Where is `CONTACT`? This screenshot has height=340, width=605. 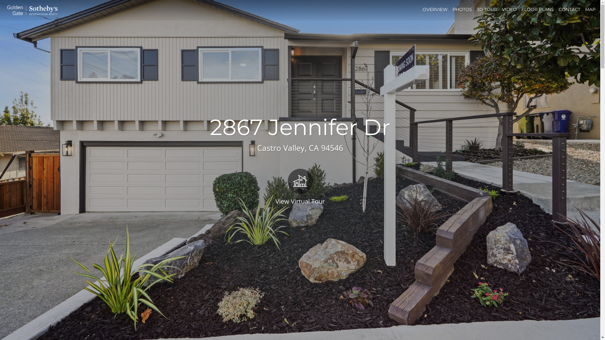
CONTACT is located at coordinates (570, 9).